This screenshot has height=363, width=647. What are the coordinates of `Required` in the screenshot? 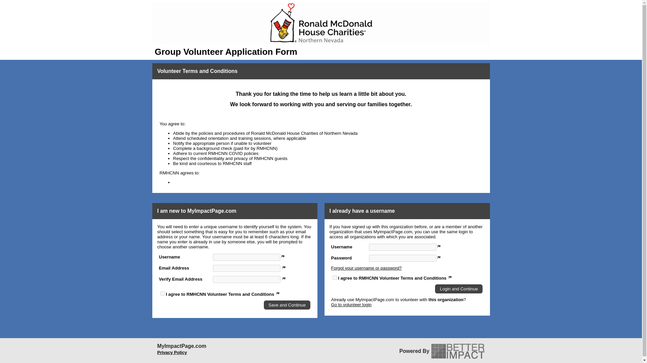 It's located at (450, 277).